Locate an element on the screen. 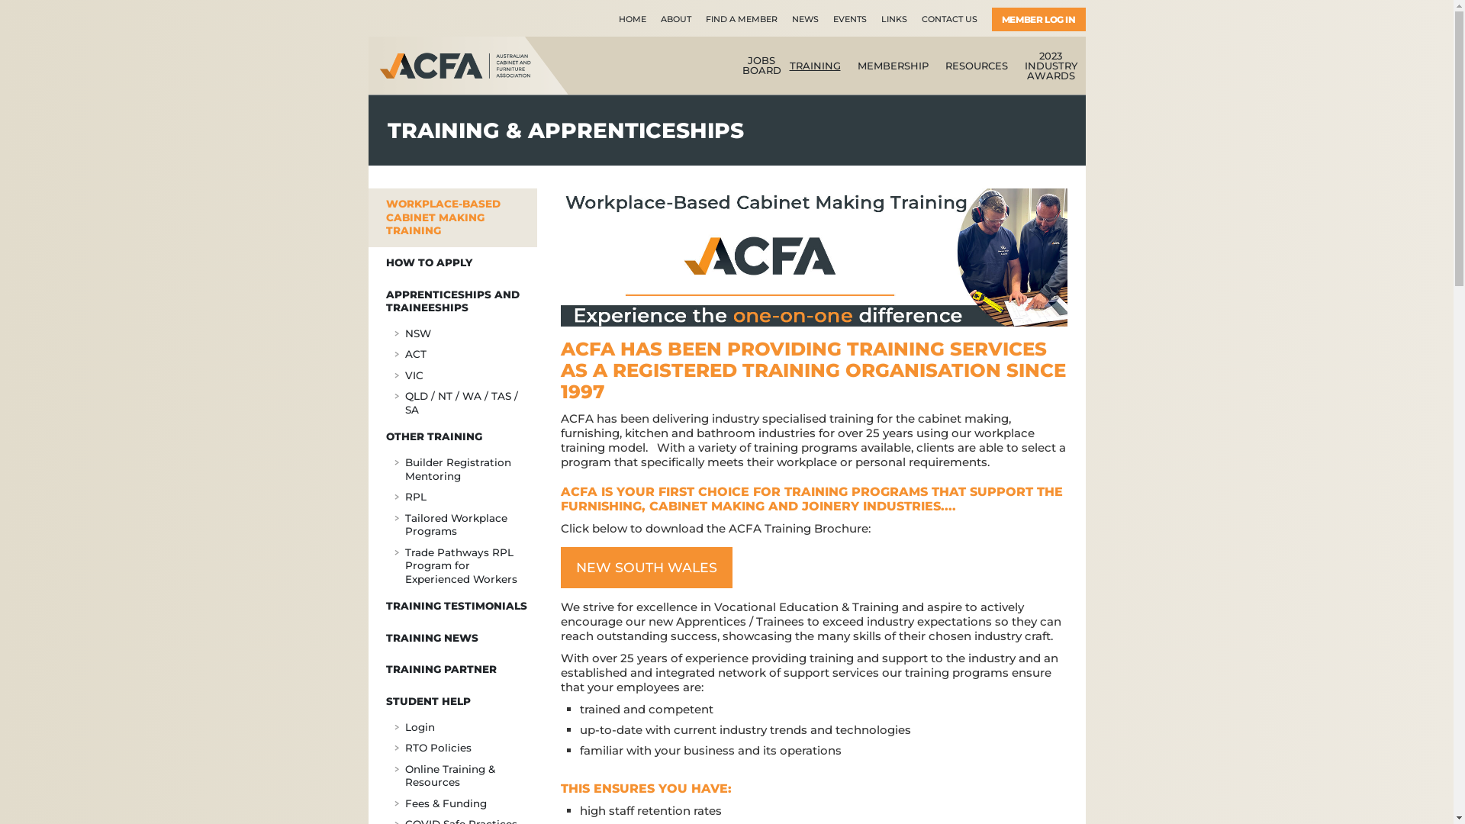 This screenshot has width=1465, height=824. MEMBERSHIP is located at coordinates (893, 66).